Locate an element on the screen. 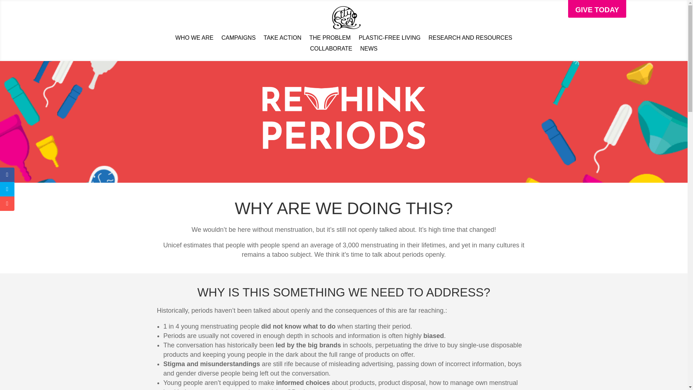 The width and height of the screenshot is (693, 390). NEWS is located at coordinates (369, 50).